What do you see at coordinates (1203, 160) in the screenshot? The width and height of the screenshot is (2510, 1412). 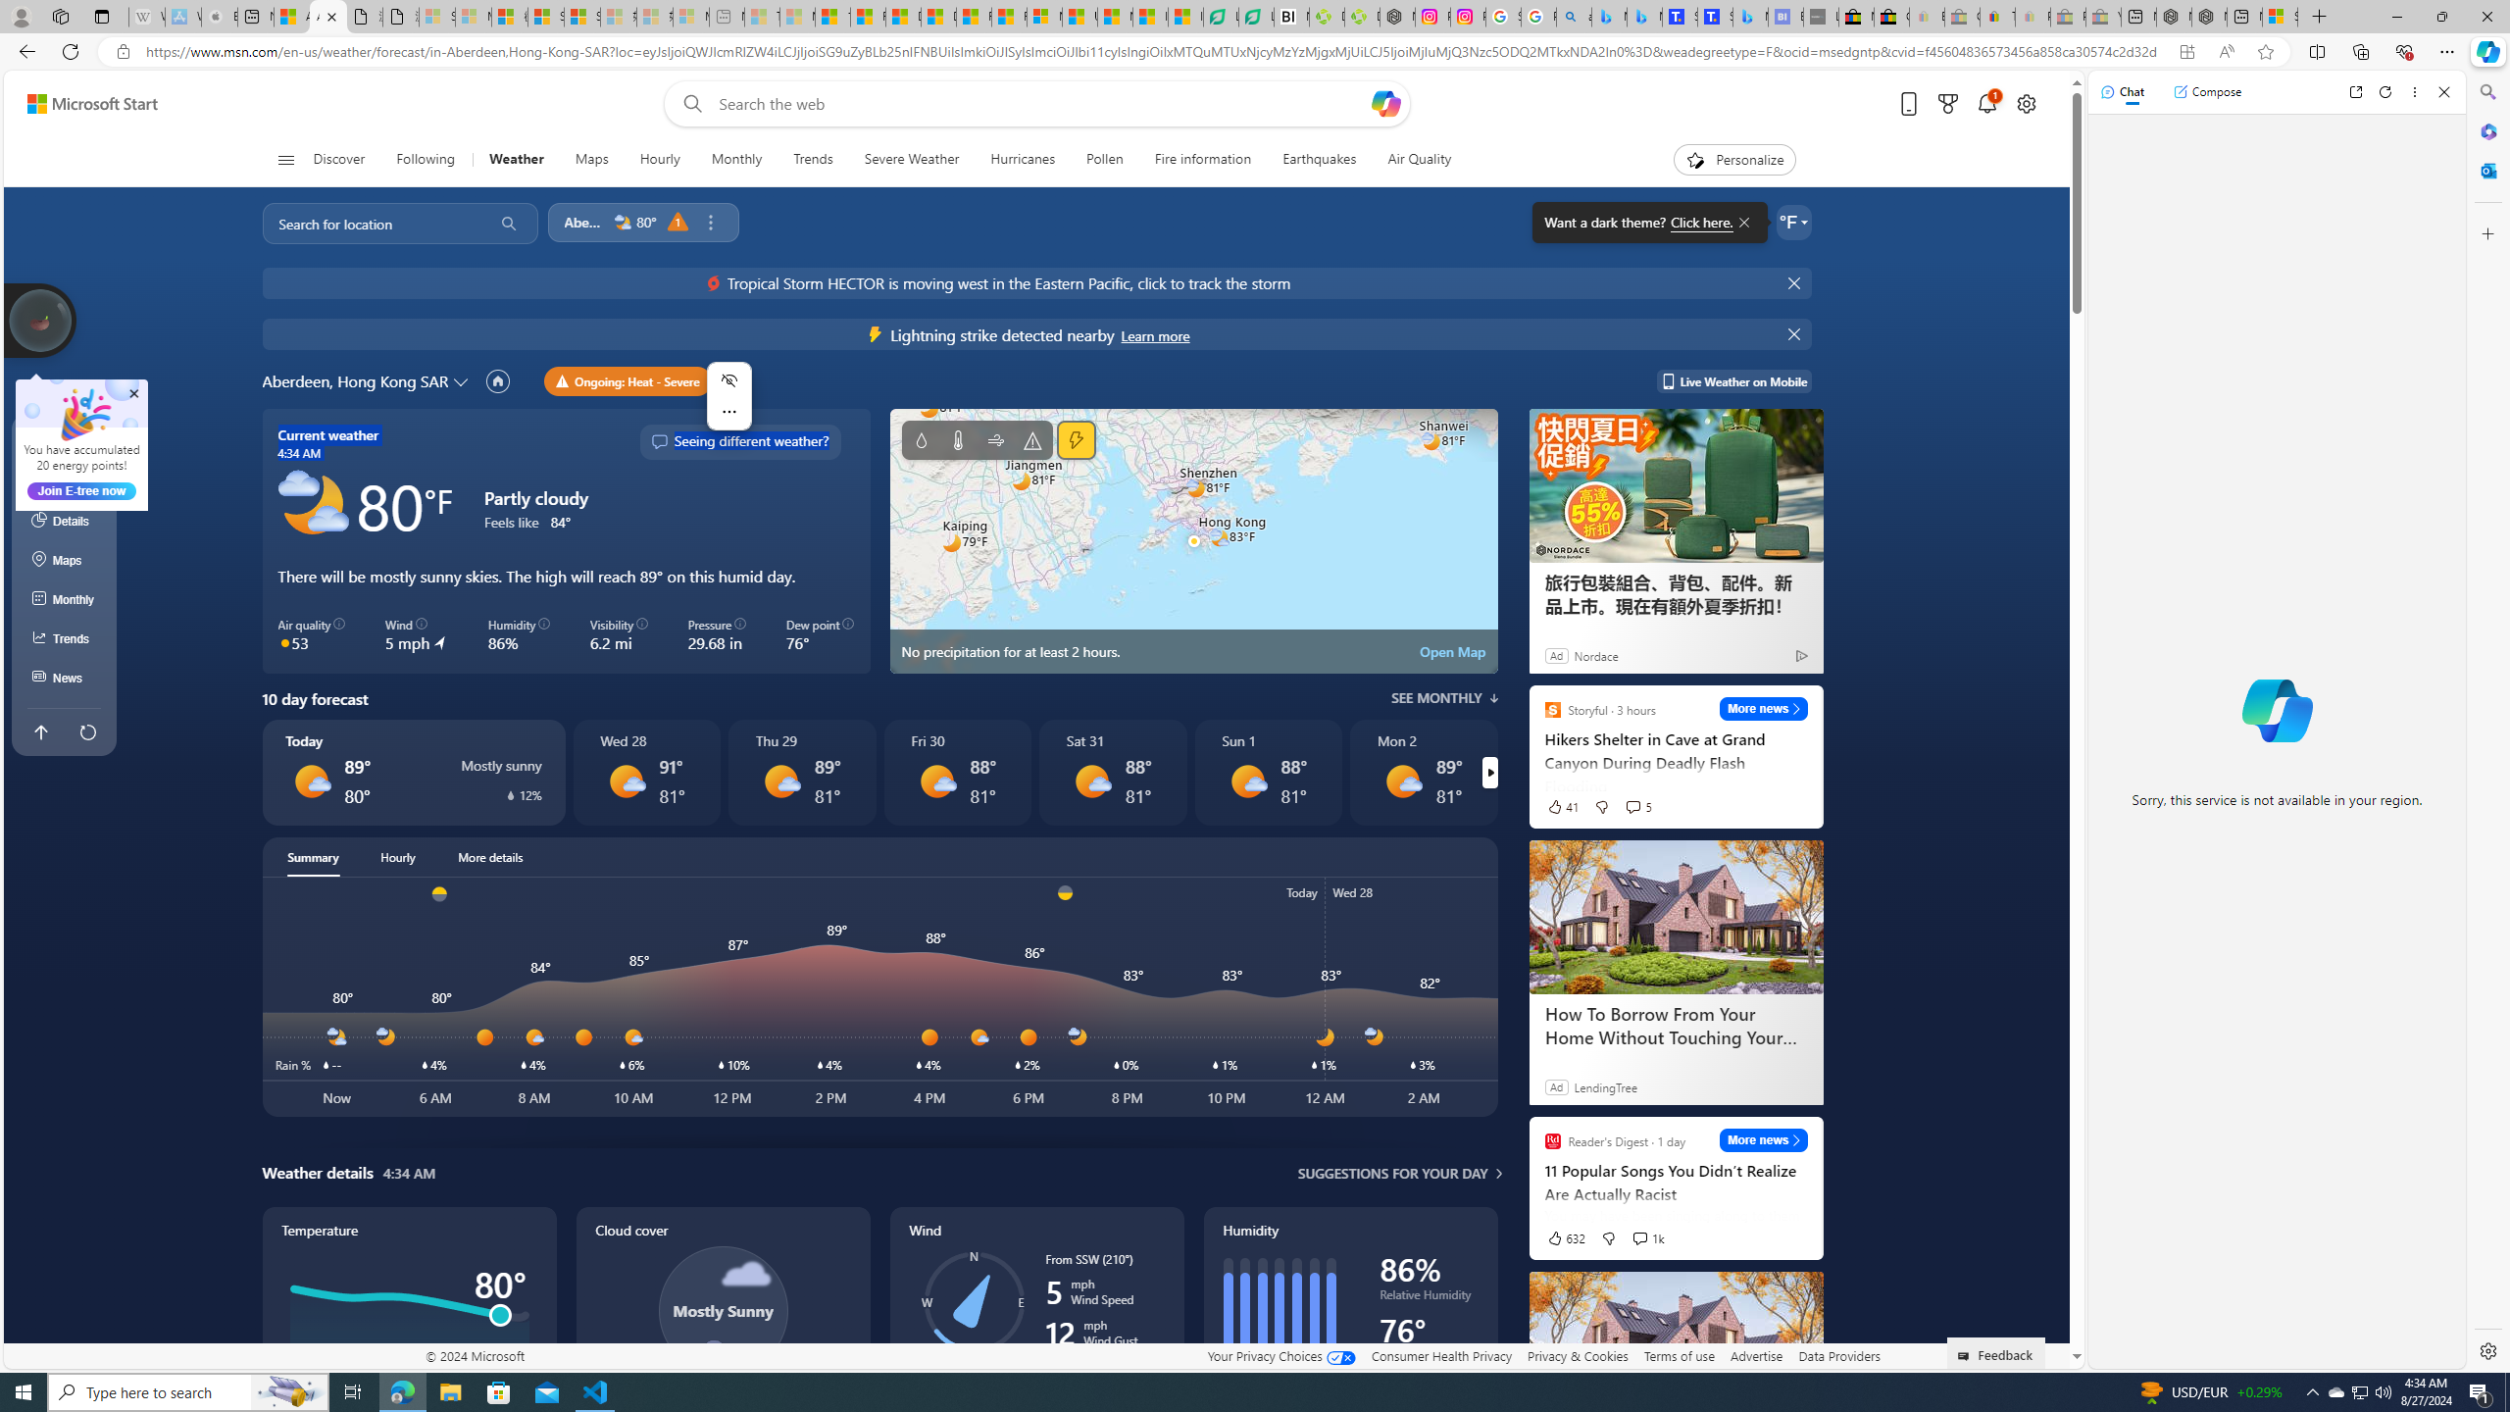 I see `Fire information` at bounding box center [1203, 160].